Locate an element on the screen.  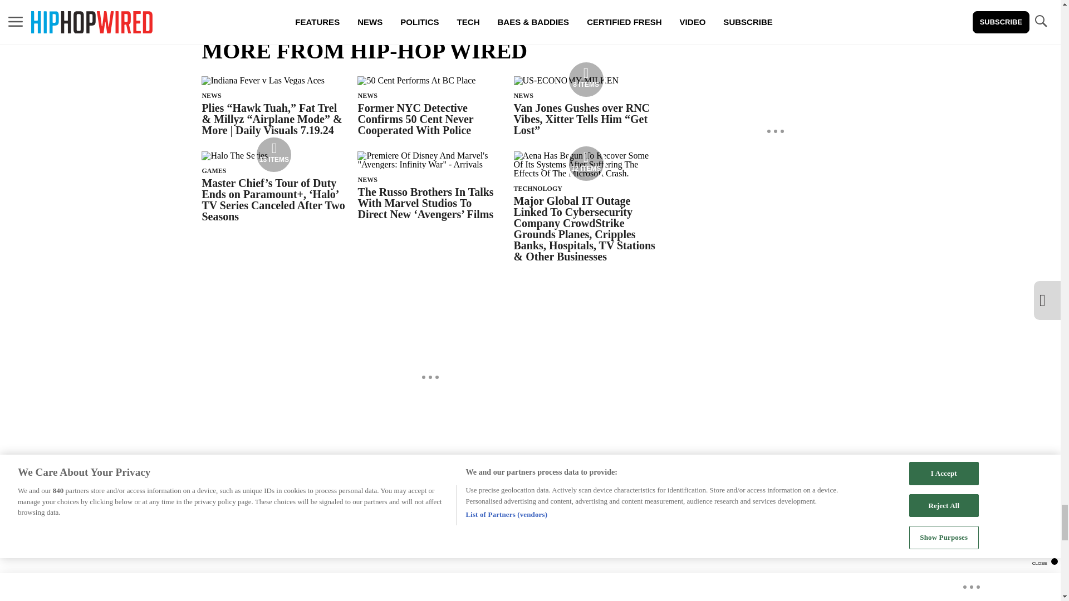
13 ITEMS is located at coordinates (235, 156).